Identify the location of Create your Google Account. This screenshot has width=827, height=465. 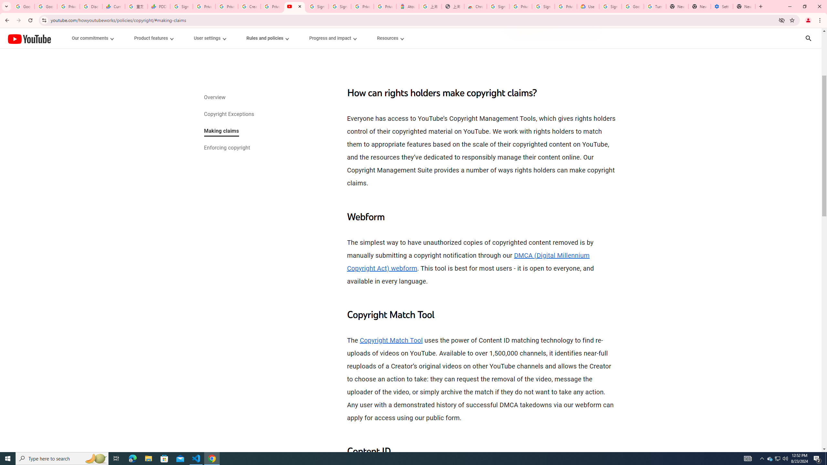
(249, 6).